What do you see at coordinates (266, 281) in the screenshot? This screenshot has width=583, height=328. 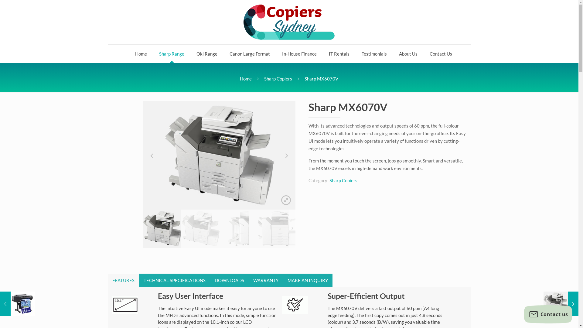 I see `WARRANTY` at bounding box center [266, 281].